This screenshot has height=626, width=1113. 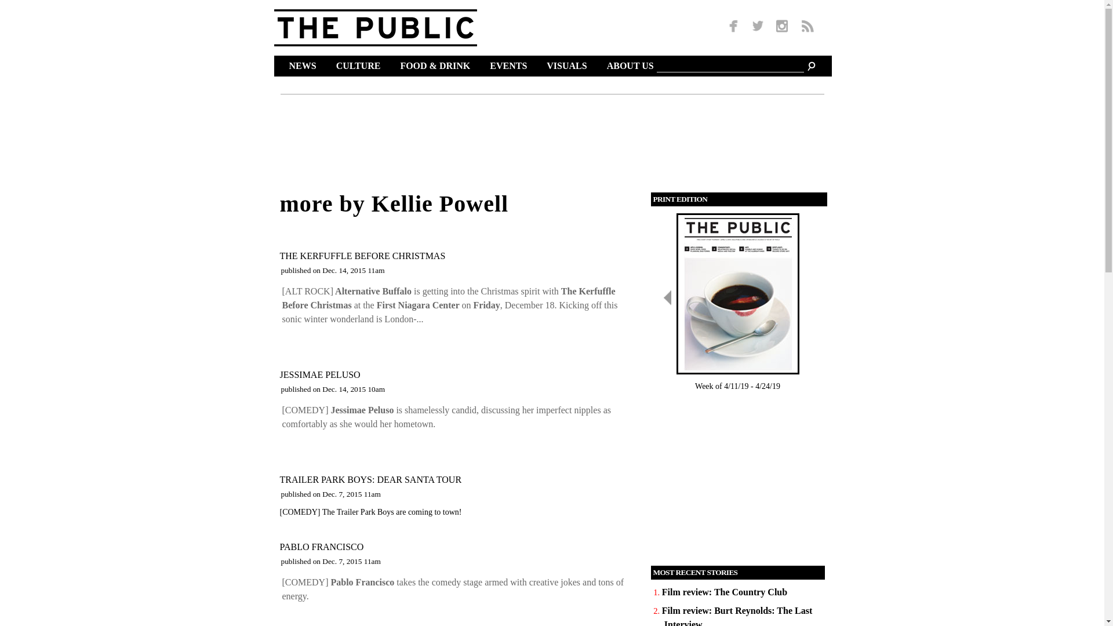 What do you see at coordinates (510, 67) in the screenshot?
I see `EVENTS` at bounding box center [510, 67].